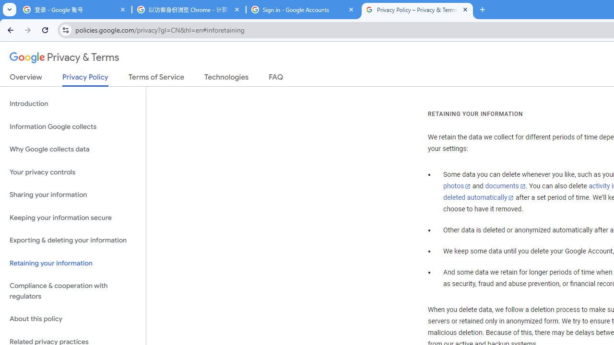 This screenshot has height=345, width=614. I want to click on Exporting & deleting your information, so click(73, 241).